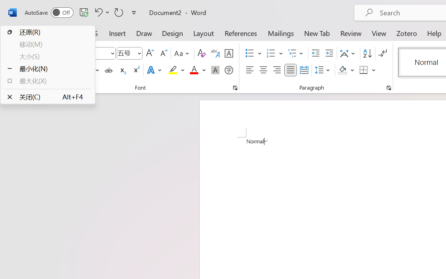  I want to click on Show/Hide Editing Marks, so click(383, 53).